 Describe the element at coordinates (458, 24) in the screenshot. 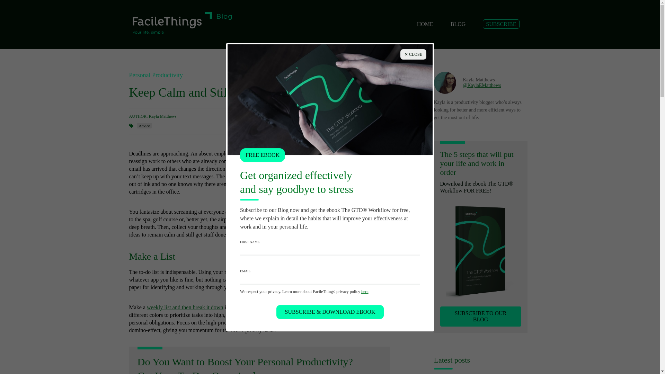

I see `BLOG` at that location.